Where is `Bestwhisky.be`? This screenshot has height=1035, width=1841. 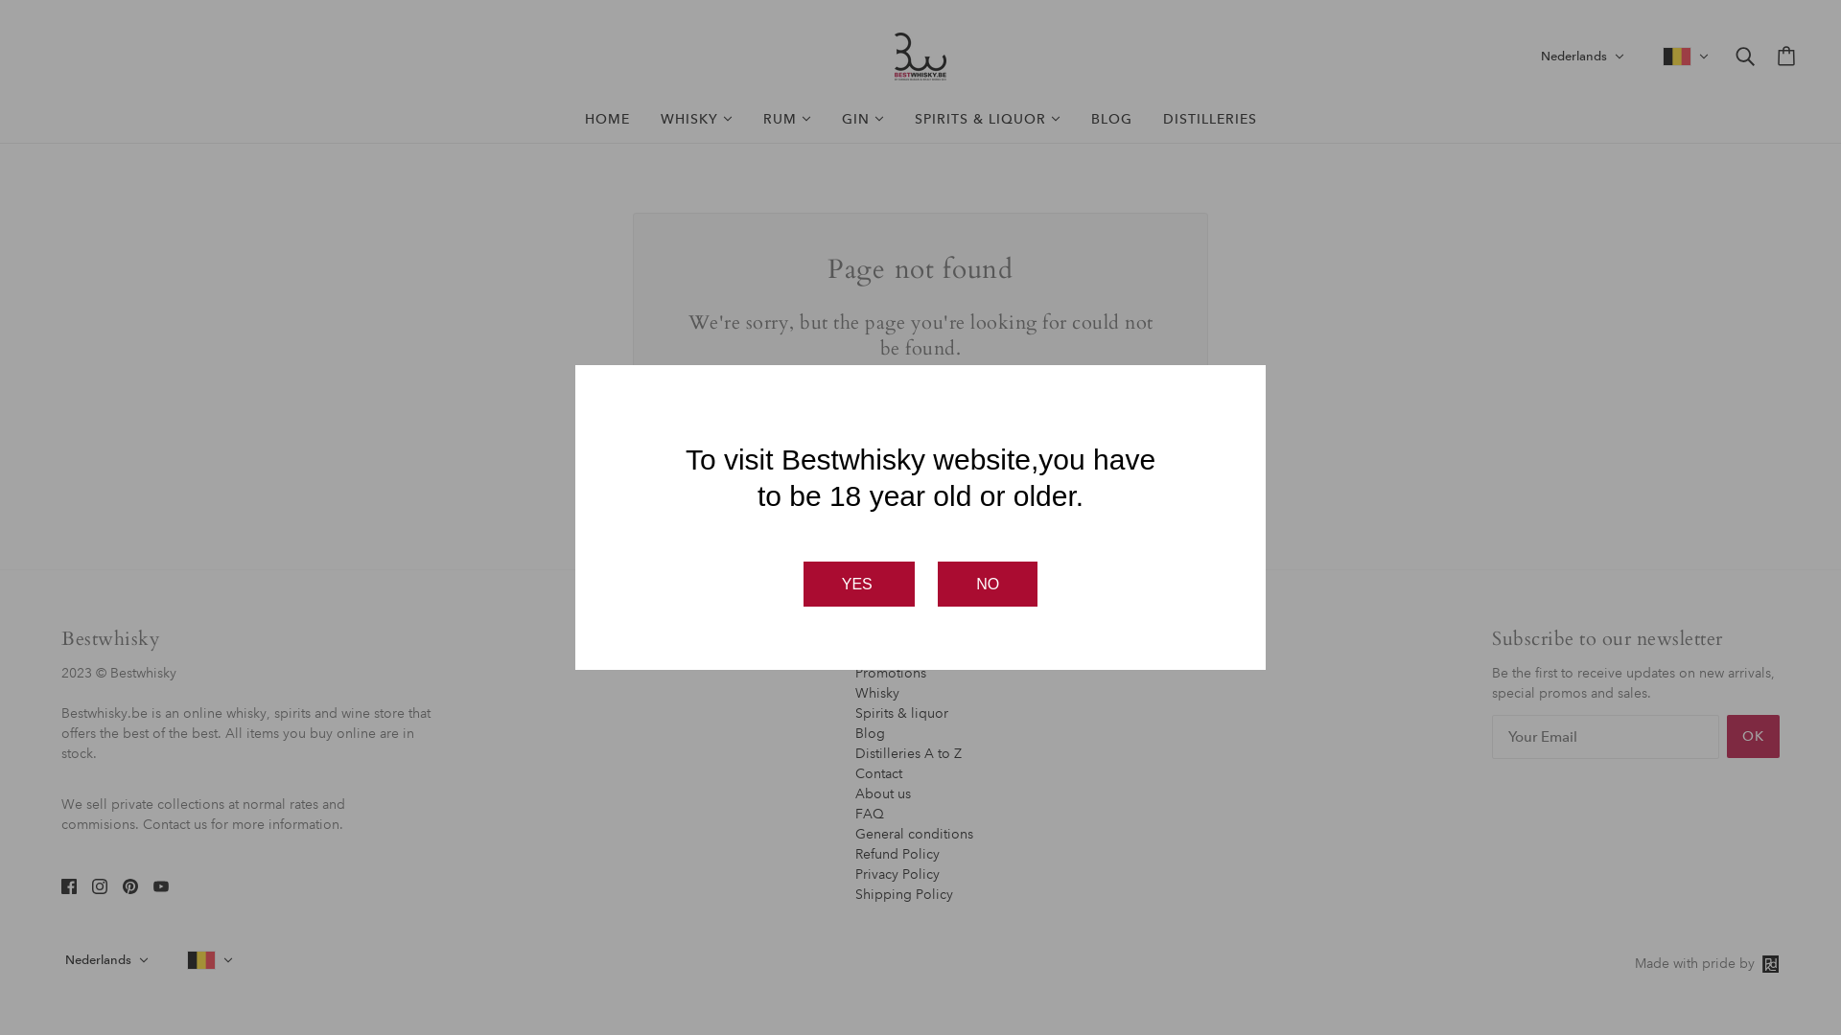
Bestwhisky.be is located at coordinates (920, 57).